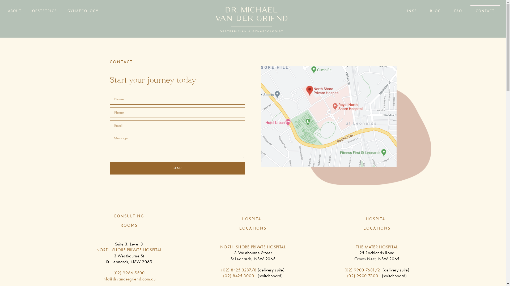  What do you see at coordinates (255, 276) in the screenshot?
I see `  ` at bounding box center [255, 276].